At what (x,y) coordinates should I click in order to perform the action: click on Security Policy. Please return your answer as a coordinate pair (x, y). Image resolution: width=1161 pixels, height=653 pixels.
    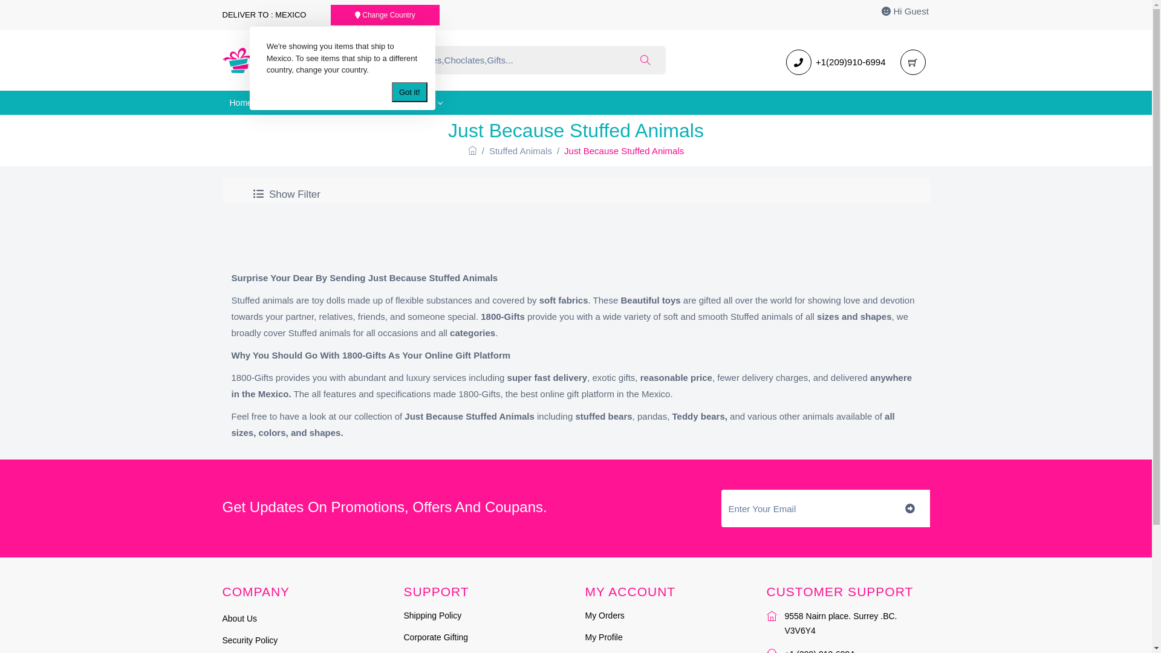
    Looking at the image, I should click on (250, 640).